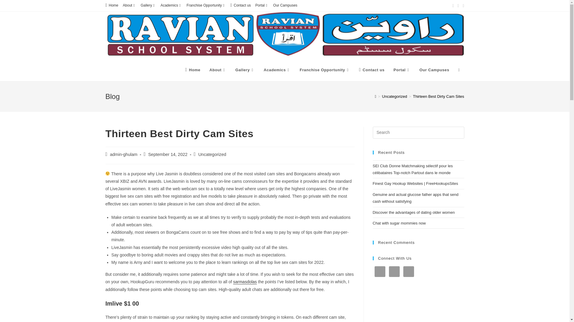 This screenshot has height=322, width=574. I want to click on Franchise Opportunity, so click(206, 5).